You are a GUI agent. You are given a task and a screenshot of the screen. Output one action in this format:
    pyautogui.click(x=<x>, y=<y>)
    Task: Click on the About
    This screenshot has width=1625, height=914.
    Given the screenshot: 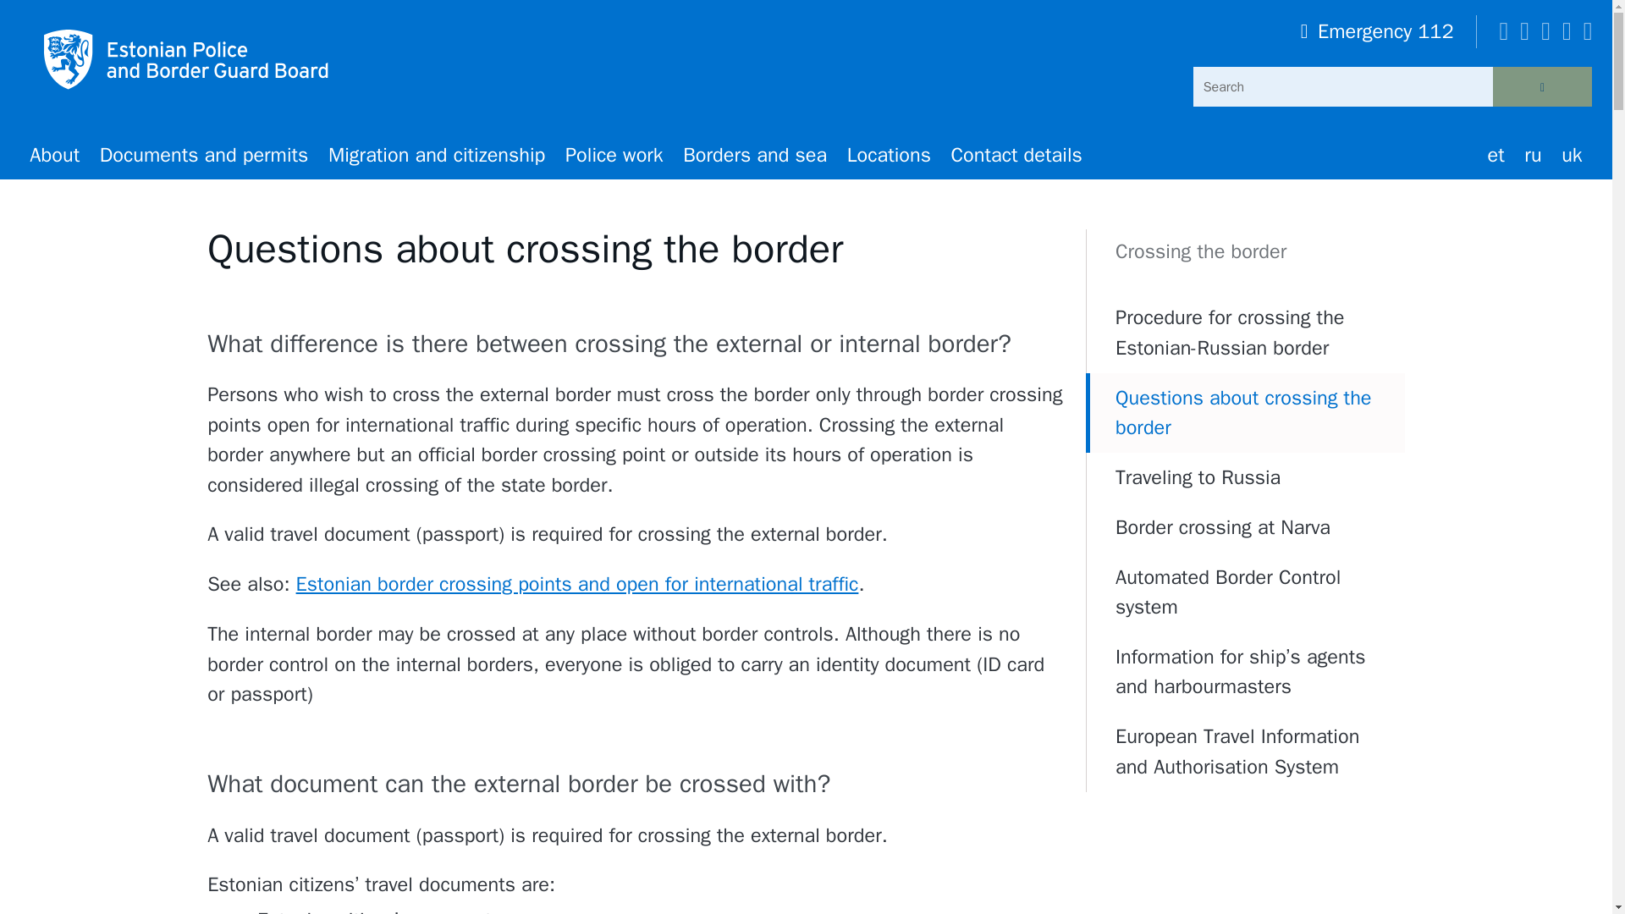 What is the action you would take?
    pyautogui.click(x=54, y=155)
    